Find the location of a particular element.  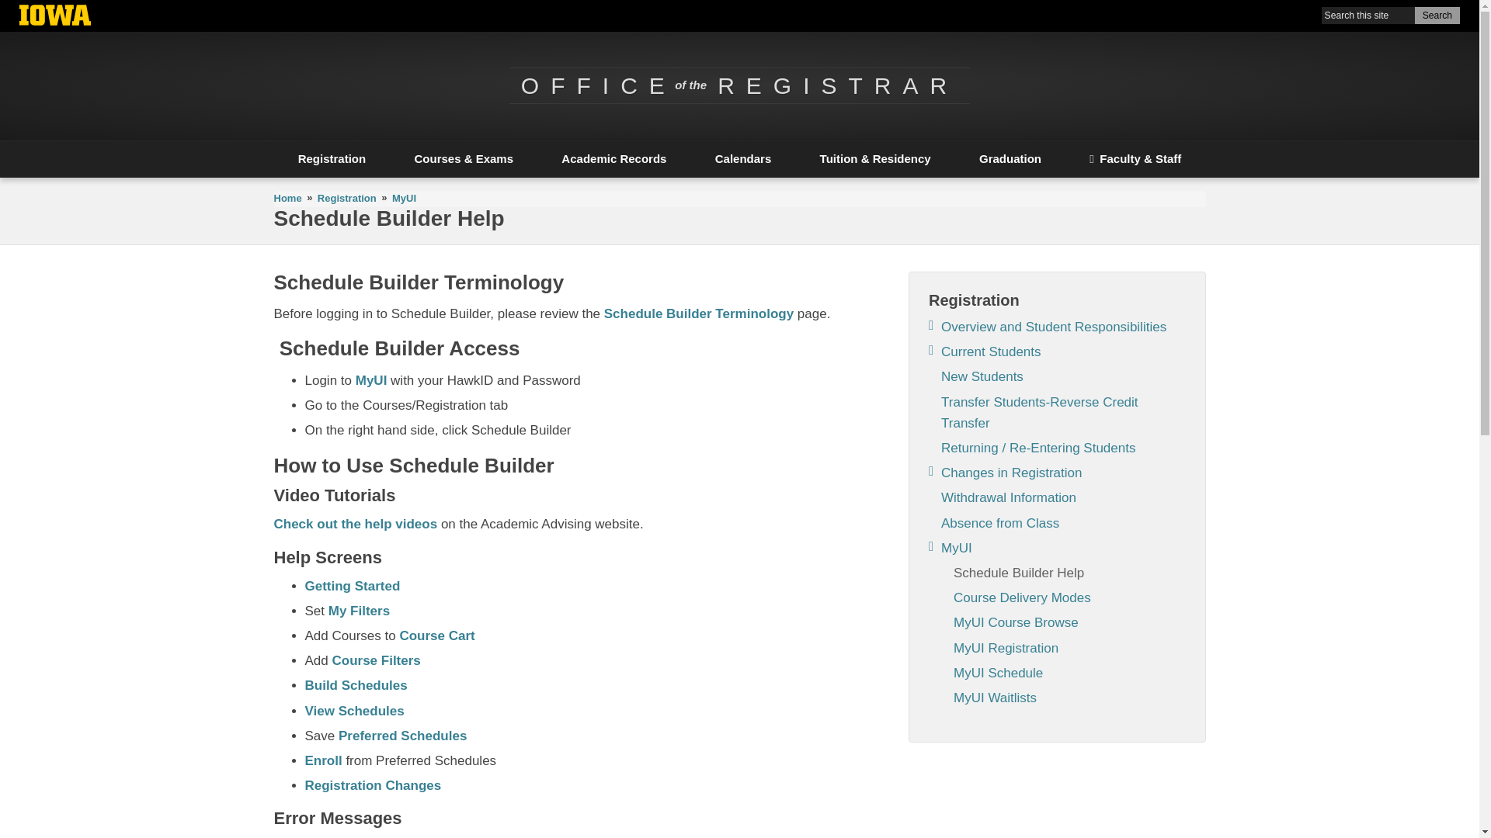

Calendars and Deadlines is located at coordinates (744, 158).